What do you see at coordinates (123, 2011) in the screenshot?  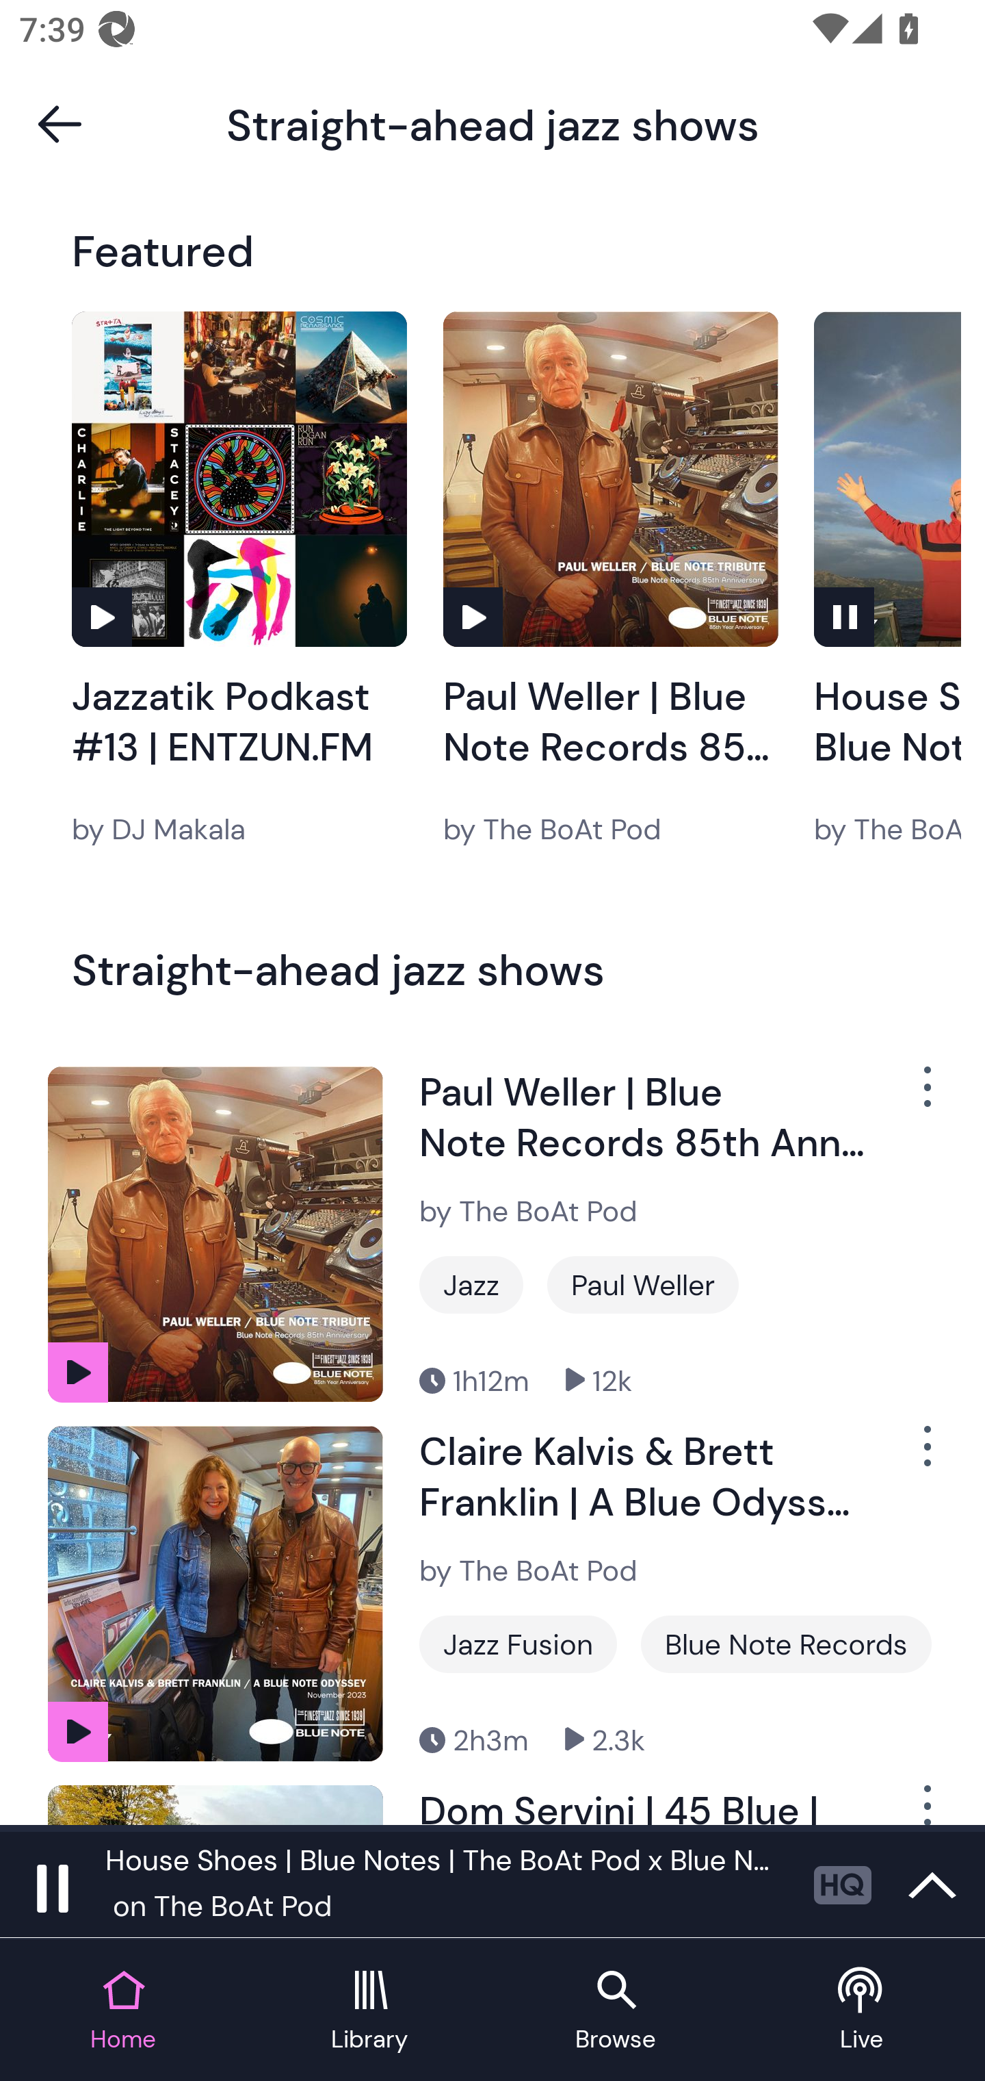 I see `Home tab Home` at bounding box center [123, 2011].